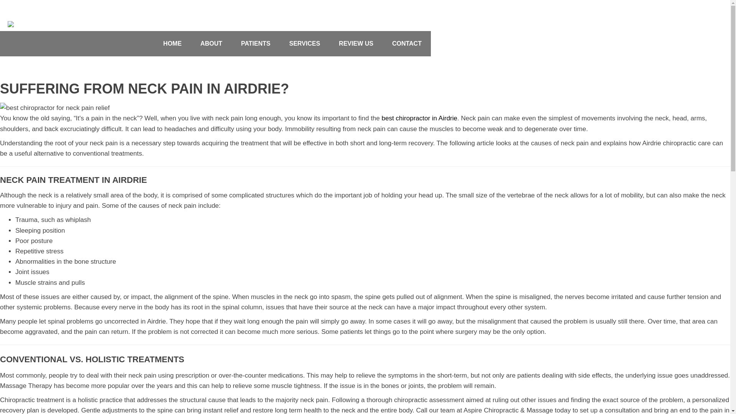 The width and height of the screenshot is (736, 414). What do you see at coordinates (212, 44) in the screenshot?
I see `ABOUT` at bounding box center [212, 44].